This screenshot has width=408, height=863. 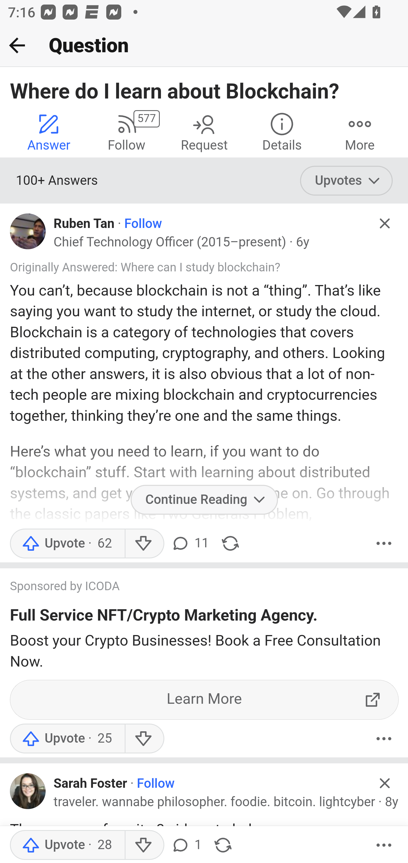 What do you see at coordinates (384, 739) in the screenshot?
I see `More` at bounding box center [384, 739].